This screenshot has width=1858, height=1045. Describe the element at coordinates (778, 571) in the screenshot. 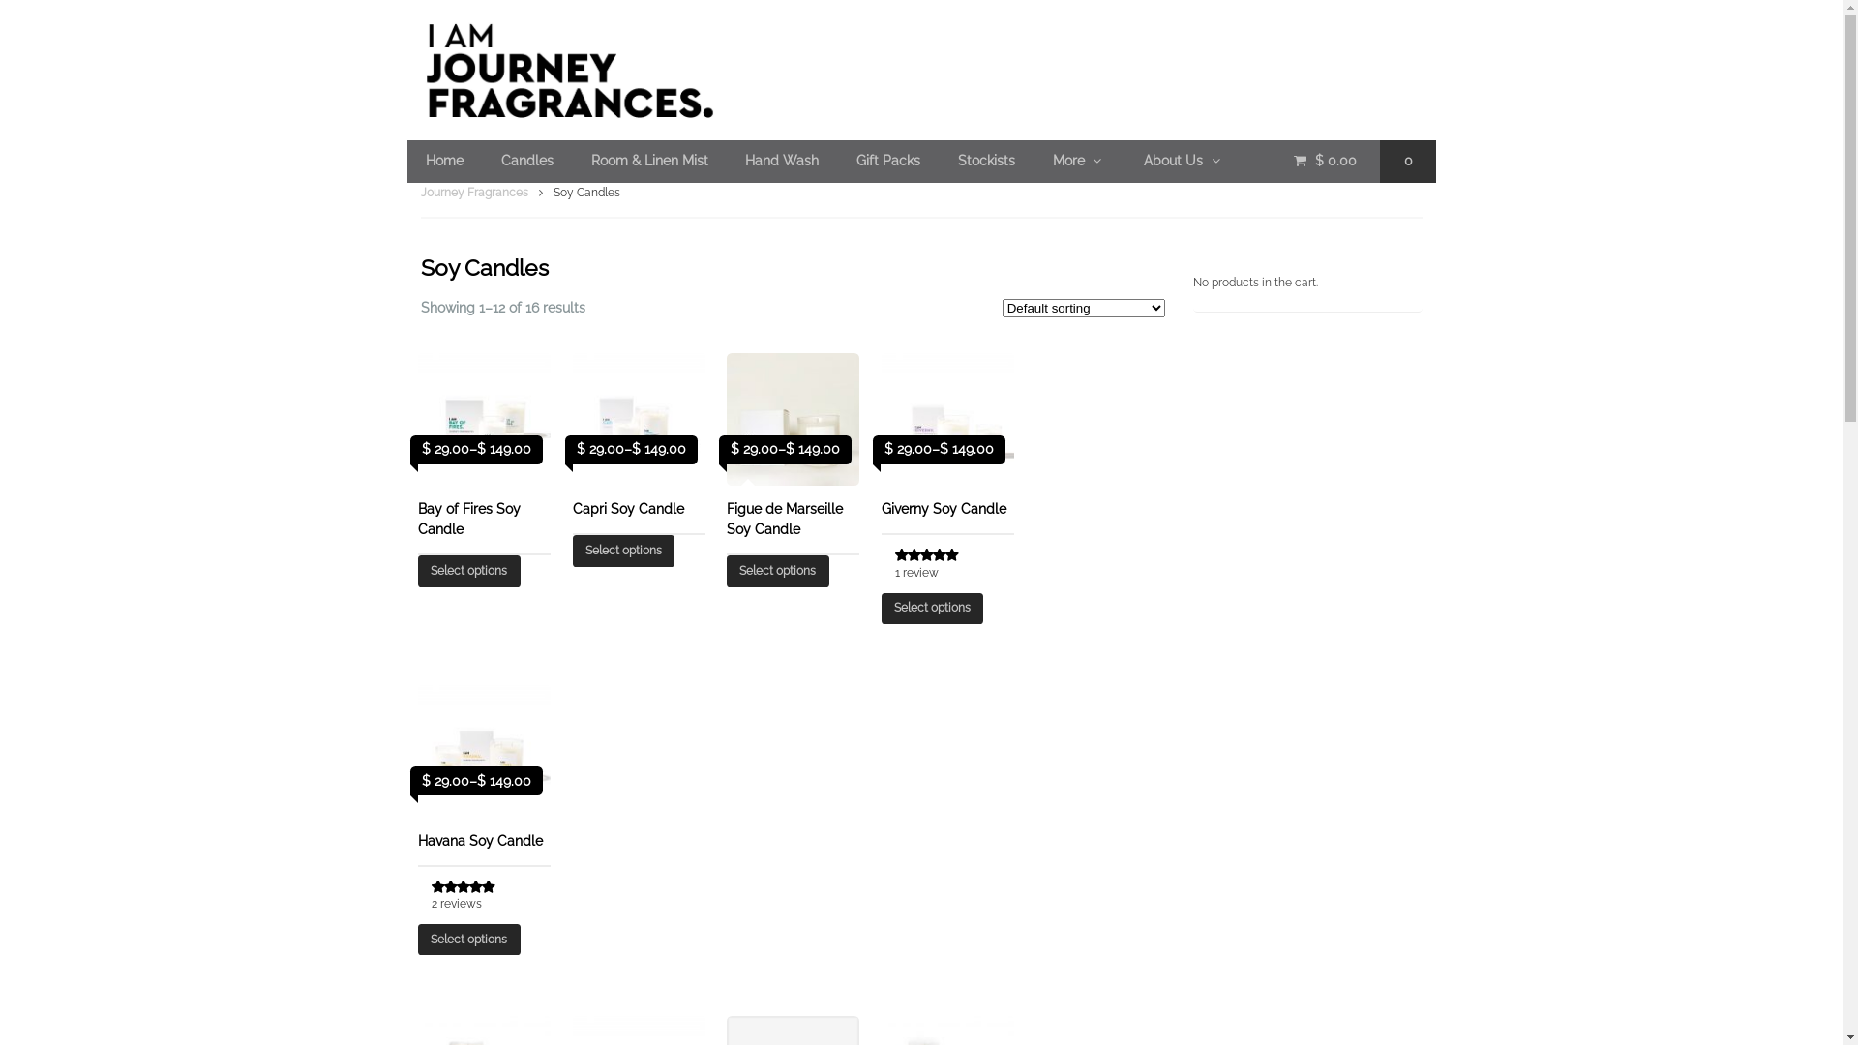

I see `Select options` at that location.